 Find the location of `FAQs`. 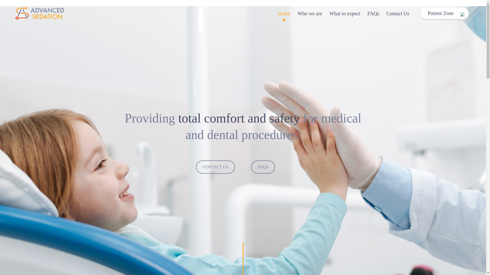

FAQs is located at coordinates (373, 15).